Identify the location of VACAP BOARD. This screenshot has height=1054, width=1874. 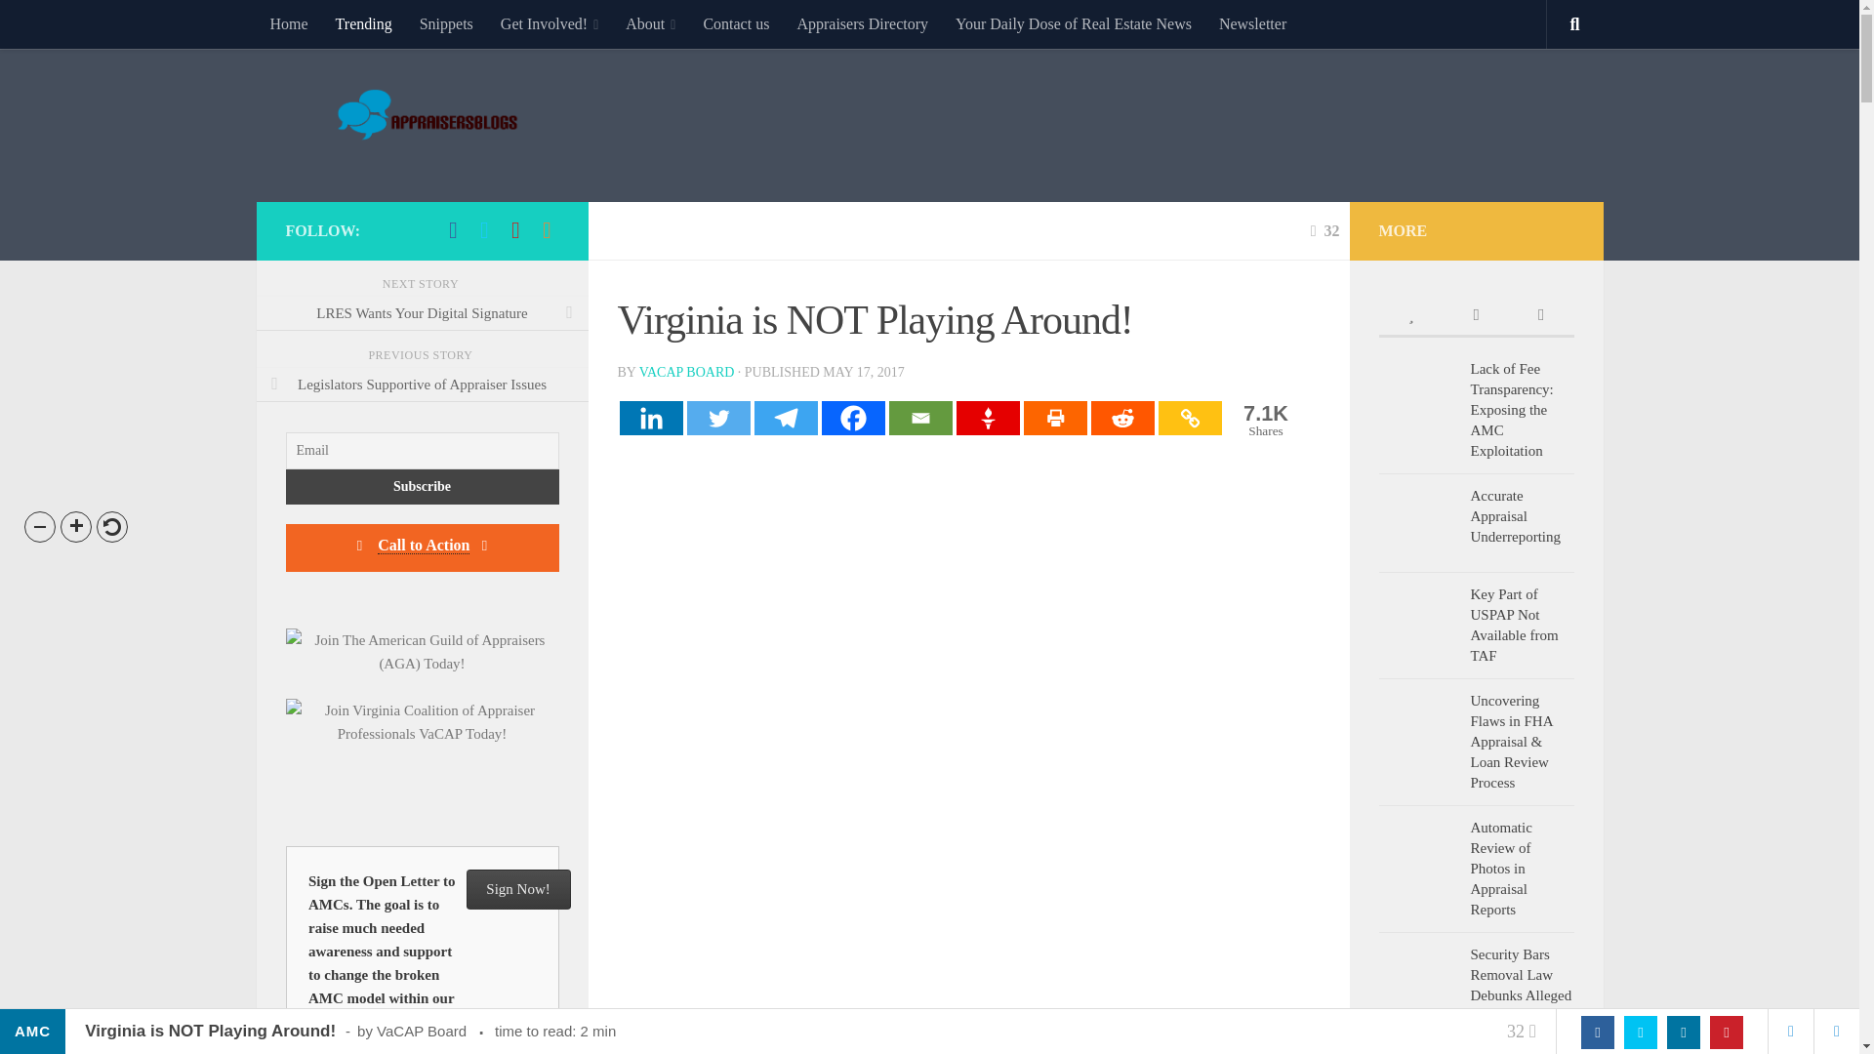
(686, 371).